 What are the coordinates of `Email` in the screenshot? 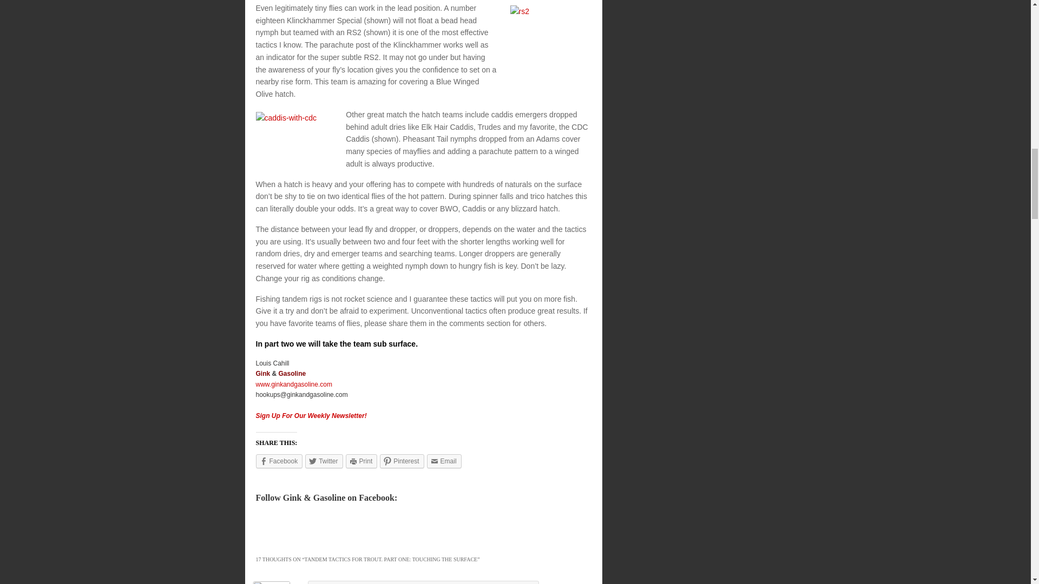 It's located at (444, 461).